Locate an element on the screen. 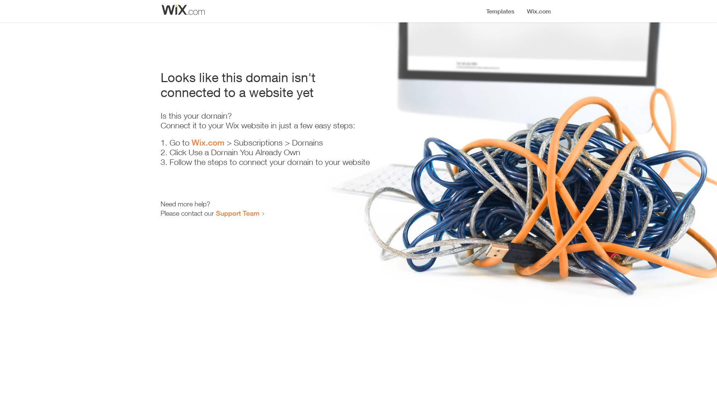  Wix.com is located at coordinates (208, 143).